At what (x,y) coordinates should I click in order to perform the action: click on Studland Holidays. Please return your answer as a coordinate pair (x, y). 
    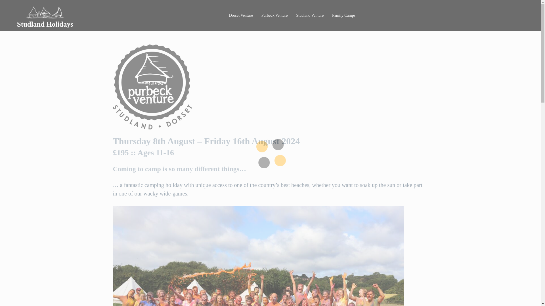
    Looking at the image, I should click on (45, 24).